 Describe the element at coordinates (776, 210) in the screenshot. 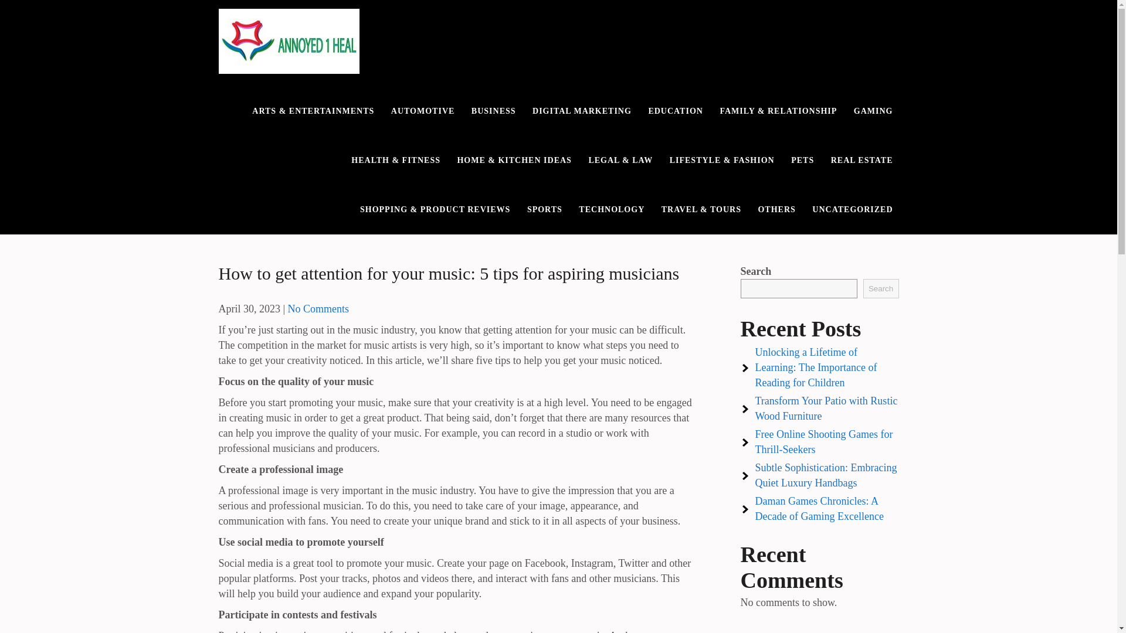

I see `OTHERS` at that location.